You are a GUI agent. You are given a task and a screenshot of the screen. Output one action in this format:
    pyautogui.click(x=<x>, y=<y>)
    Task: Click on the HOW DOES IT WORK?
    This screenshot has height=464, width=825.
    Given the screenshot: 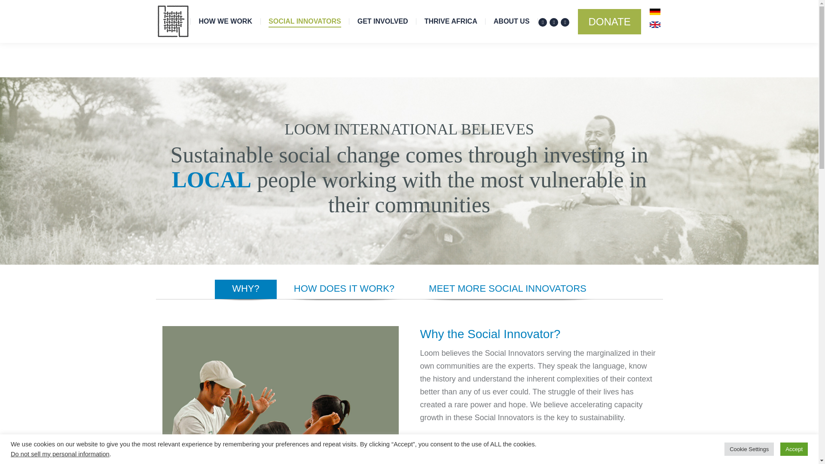 What is the action you would take?
    pyautogui.click(x=344, y=289)
    